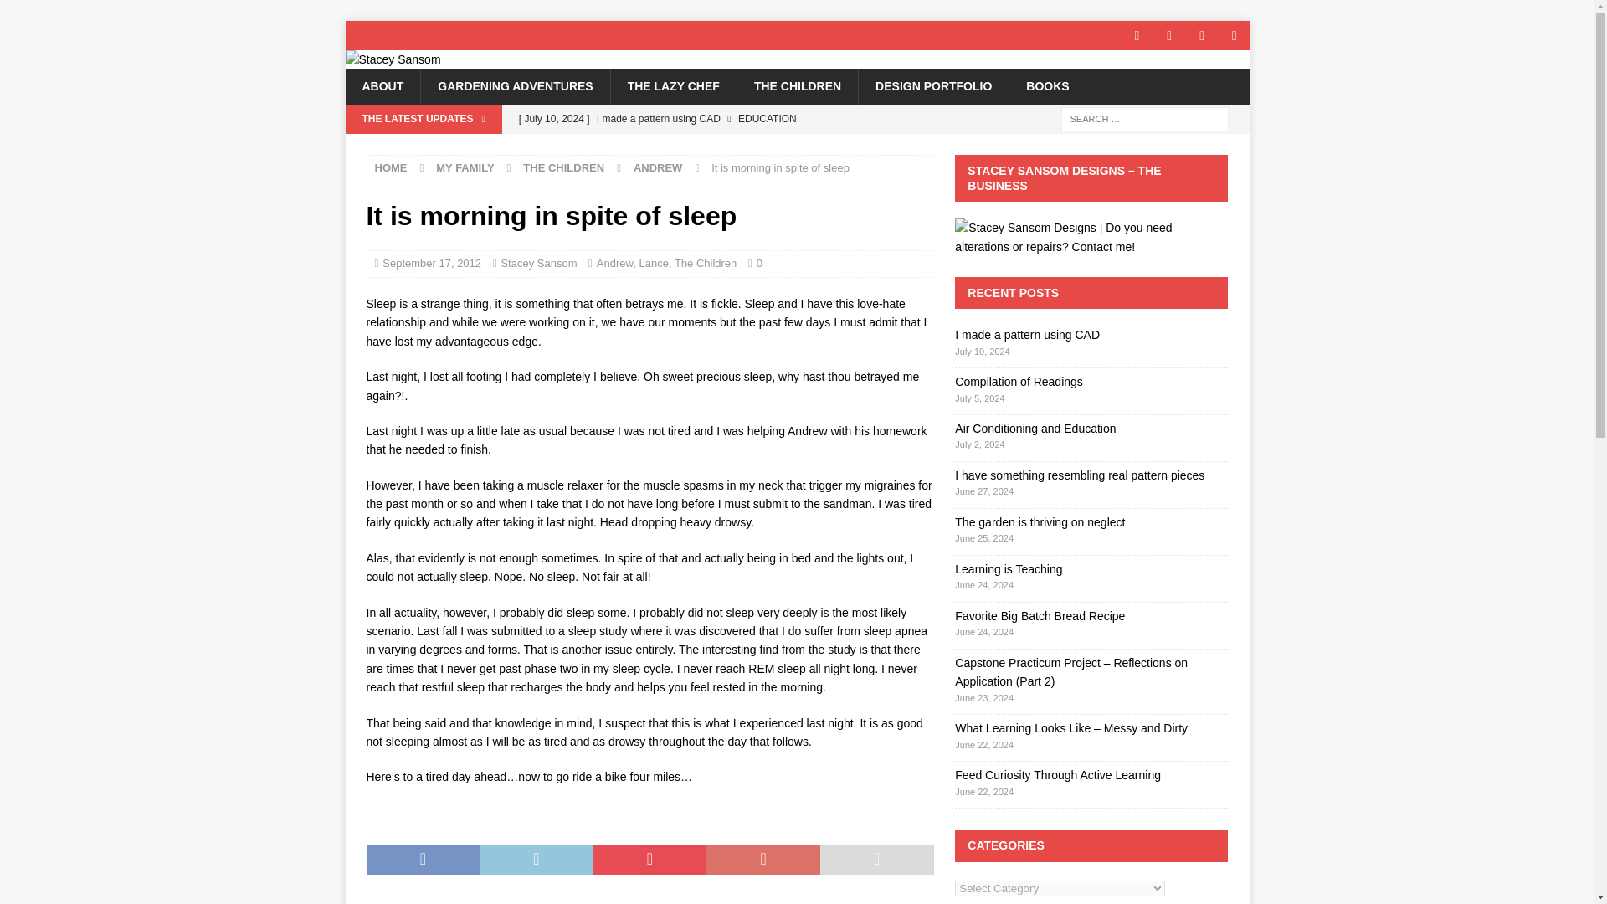 The height and width of the screenshot is (904, 1607). Describe the element at coordinates (391, 167) in the screenshot. I see `HOME` at that location.